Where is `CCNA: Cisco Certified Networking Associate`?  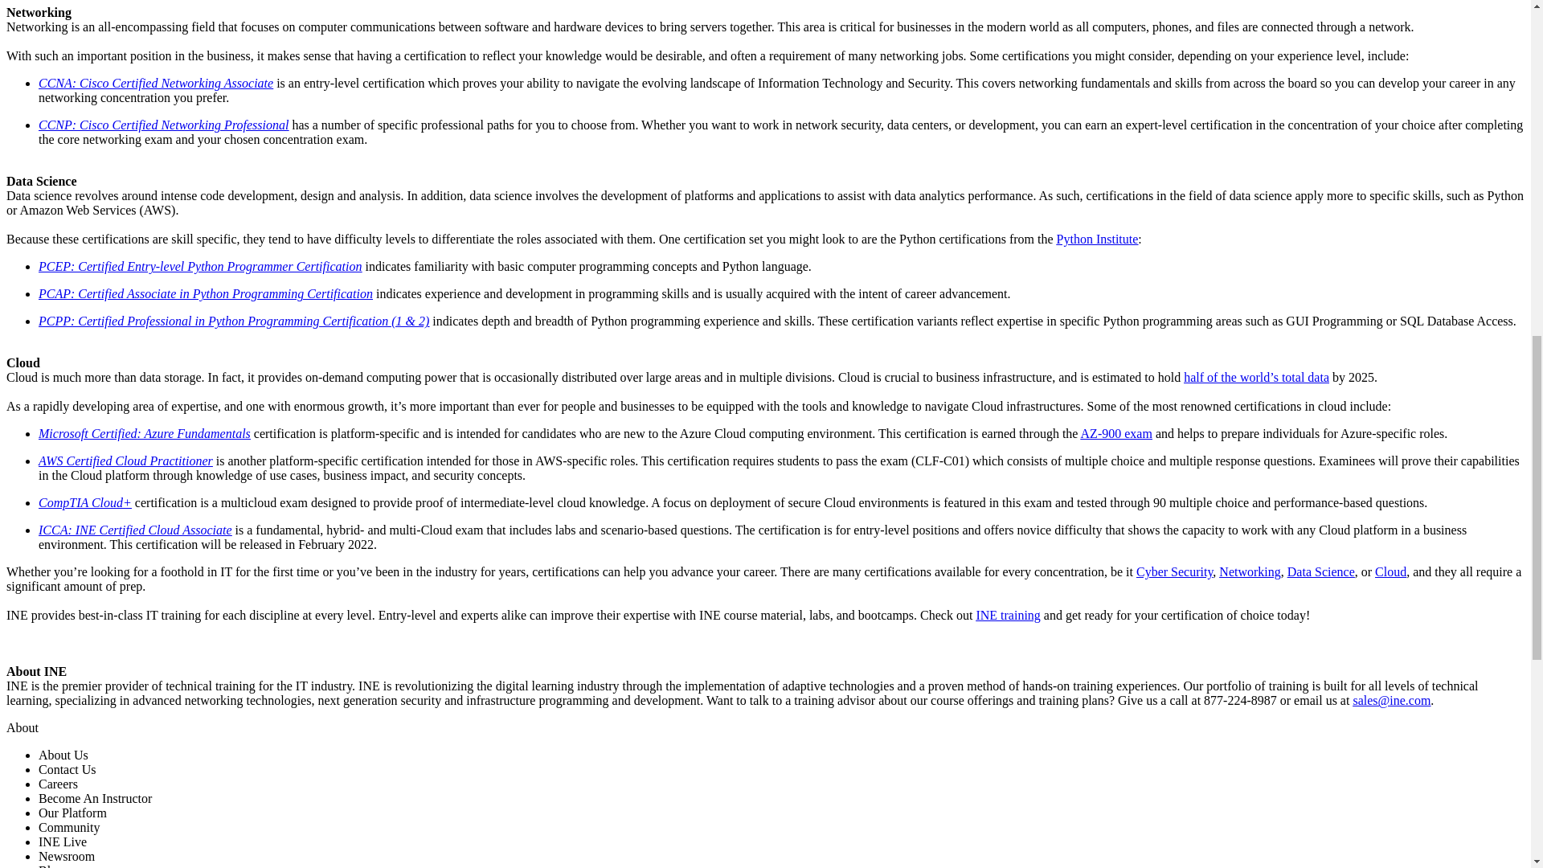 CCNA: Cisco Certified Networking Associate is located at coordinates (156, 84).